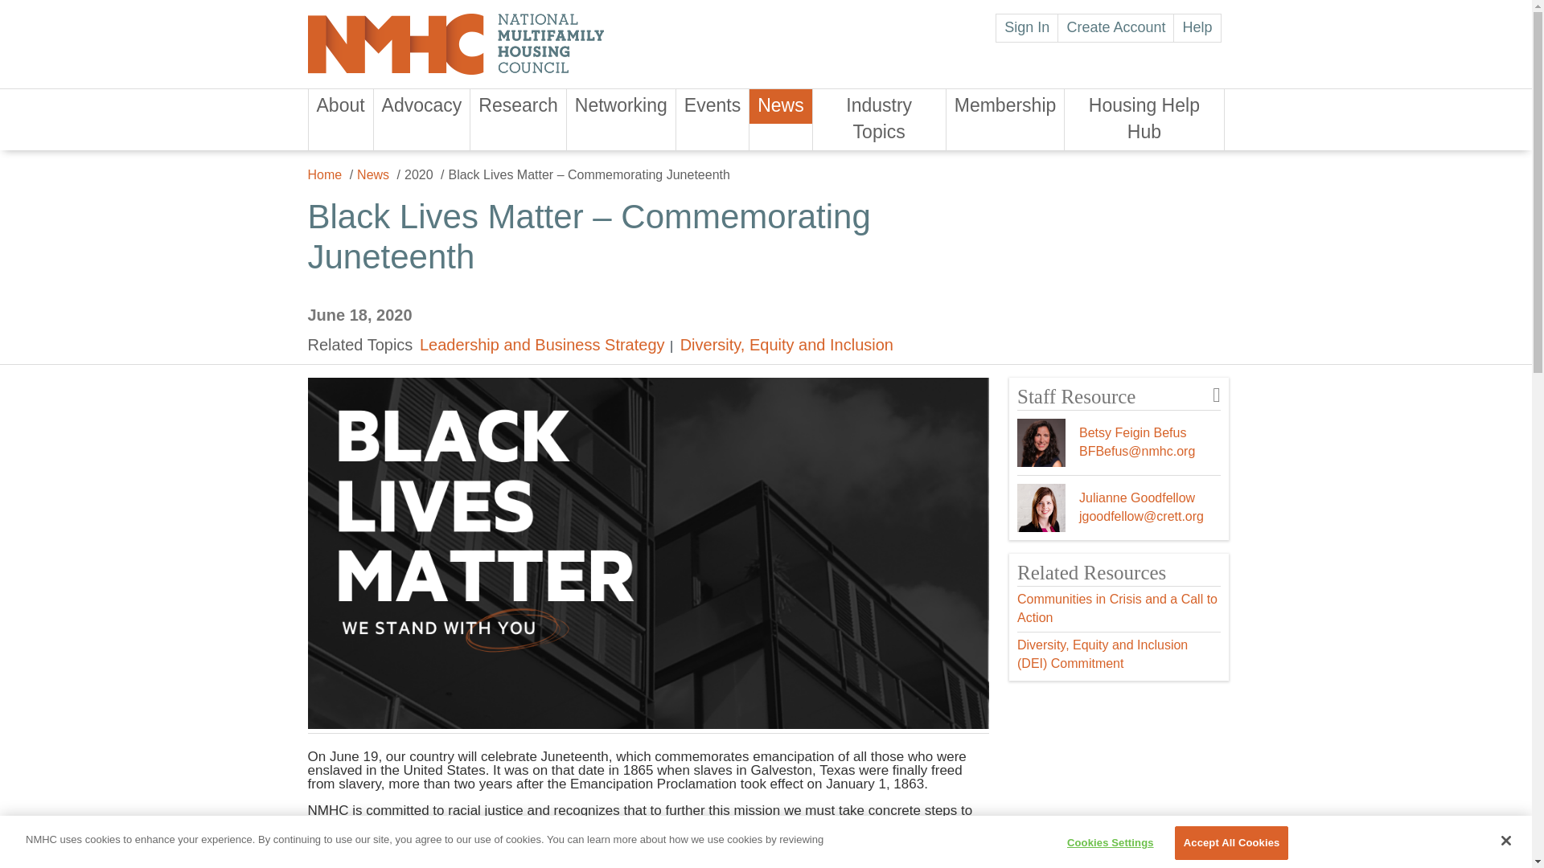  I want to click on Help, so click(1197, 27).